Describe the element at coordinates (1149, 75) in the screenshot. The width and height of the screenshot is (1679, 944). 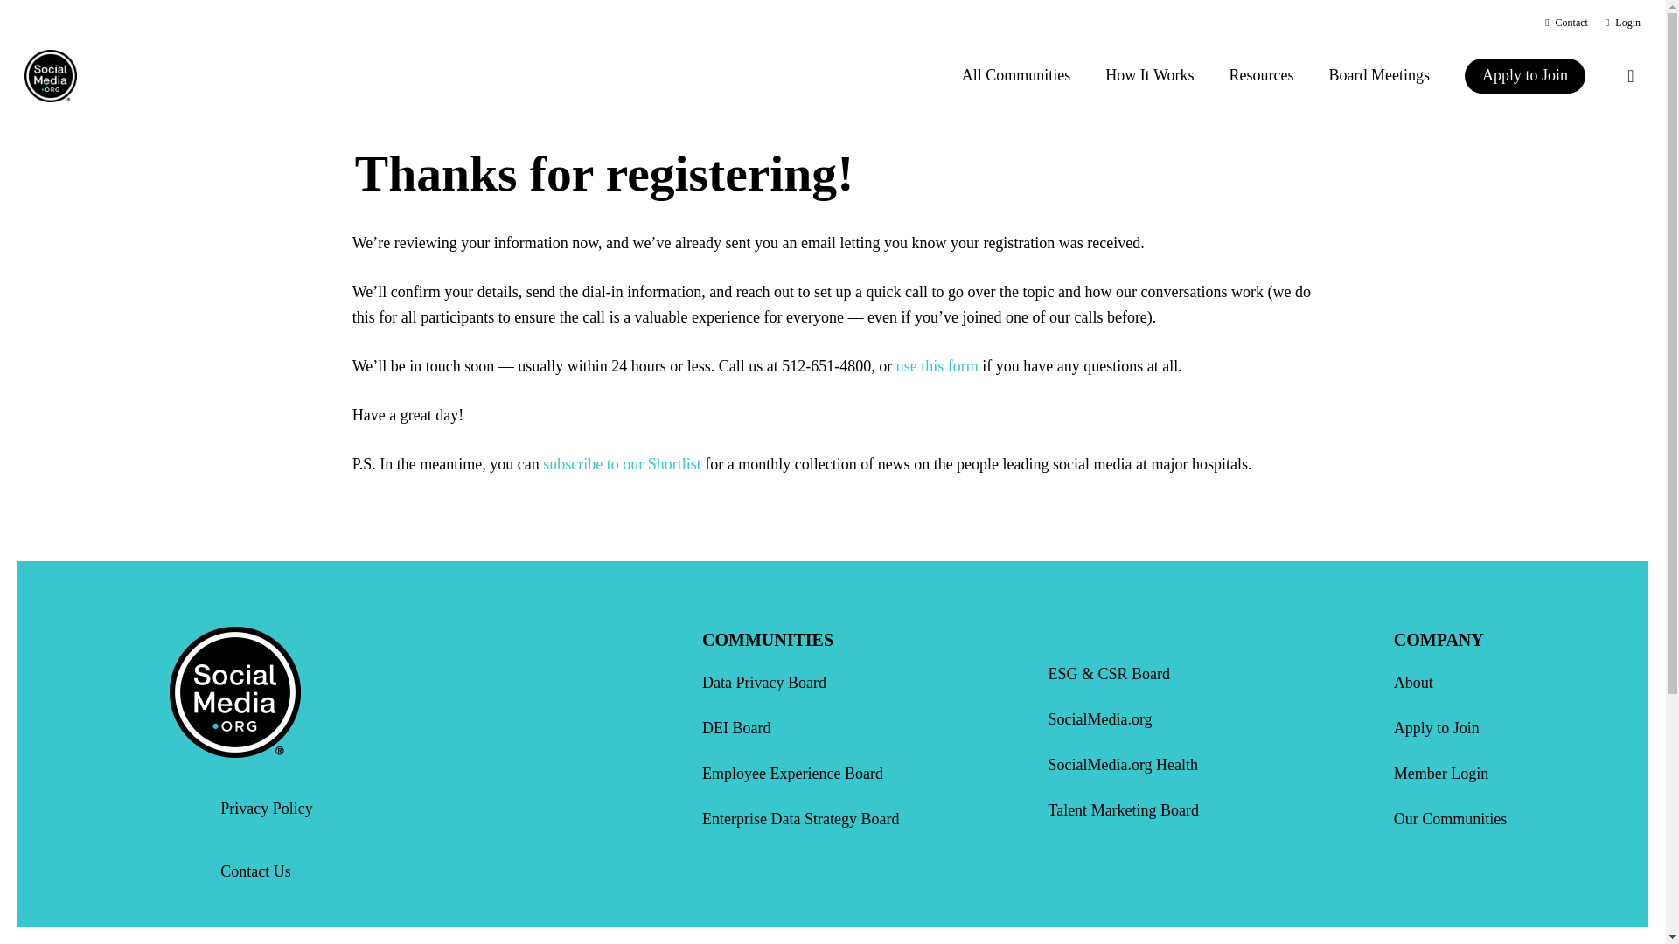
I see `How It Works` at that location.